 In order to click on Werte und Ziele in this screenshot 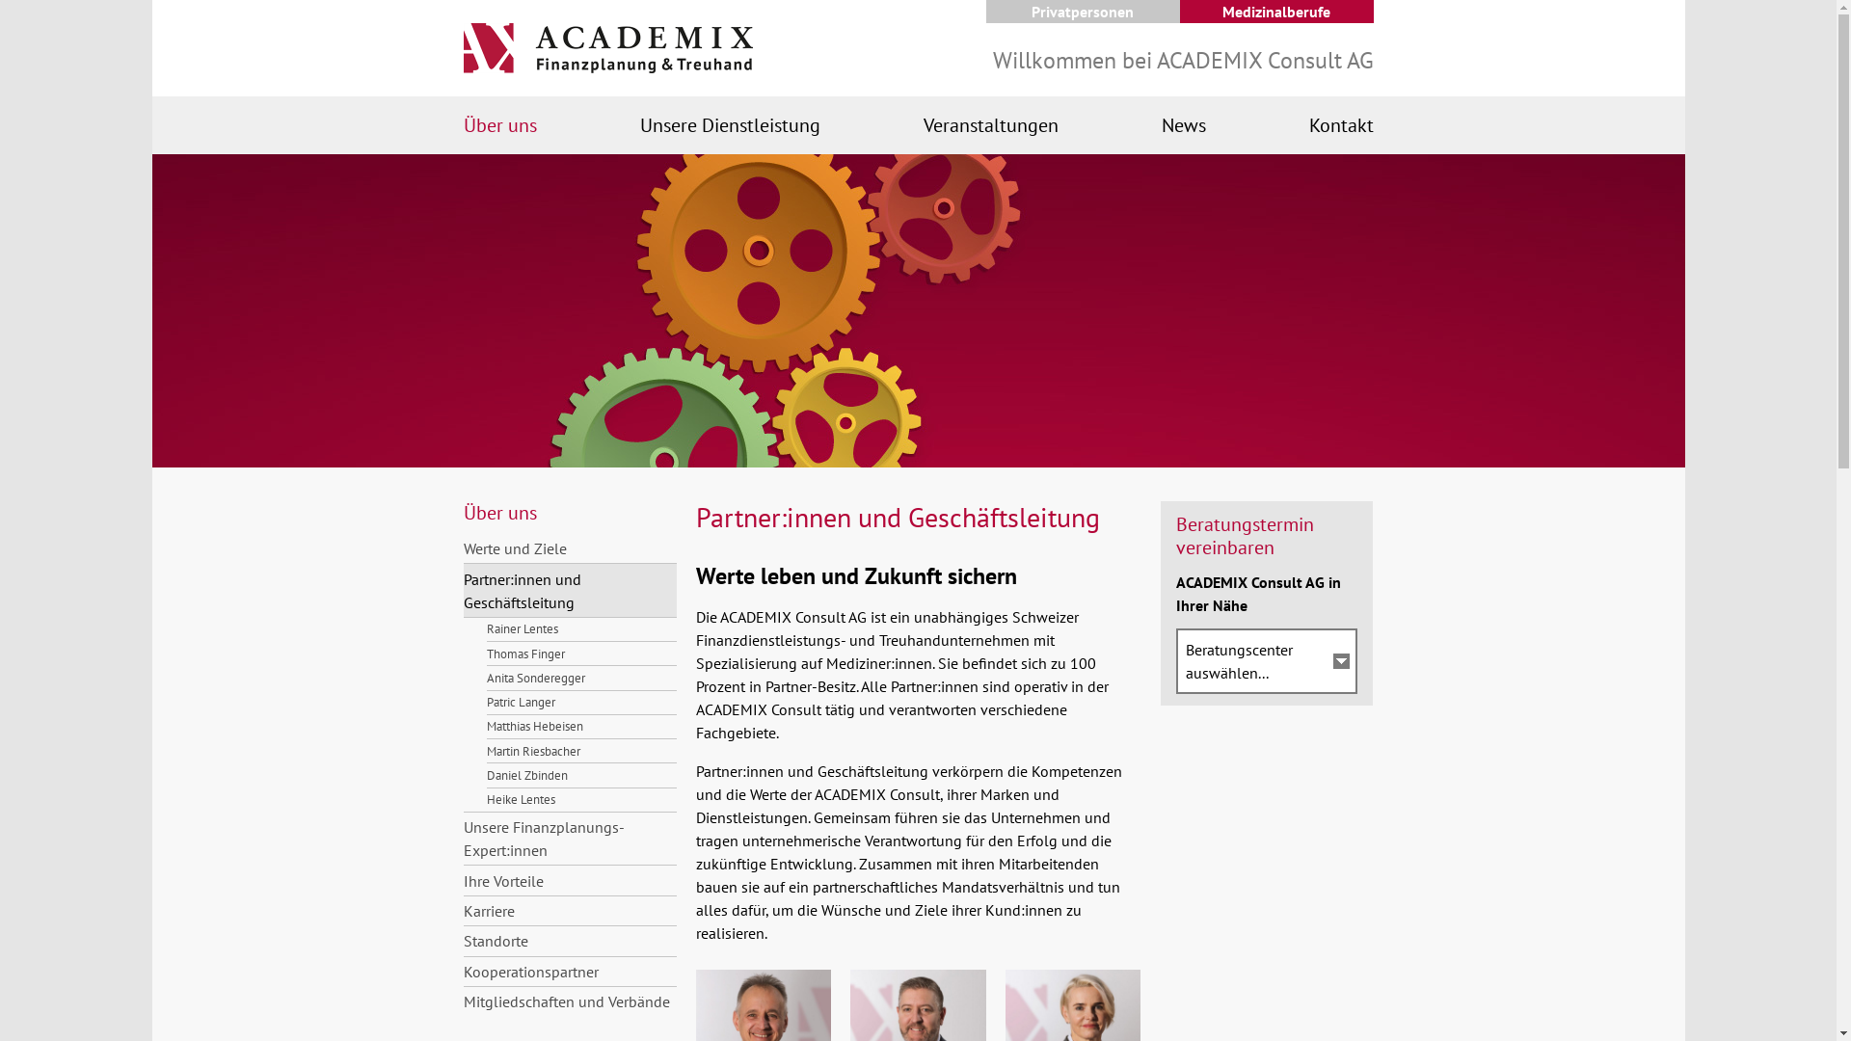, I will do `click(569, 548)`.